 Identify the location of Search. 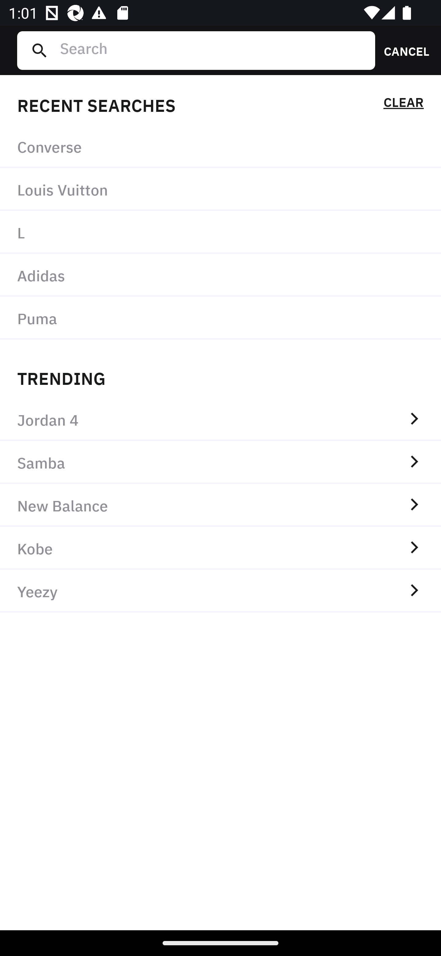
(213, 50).